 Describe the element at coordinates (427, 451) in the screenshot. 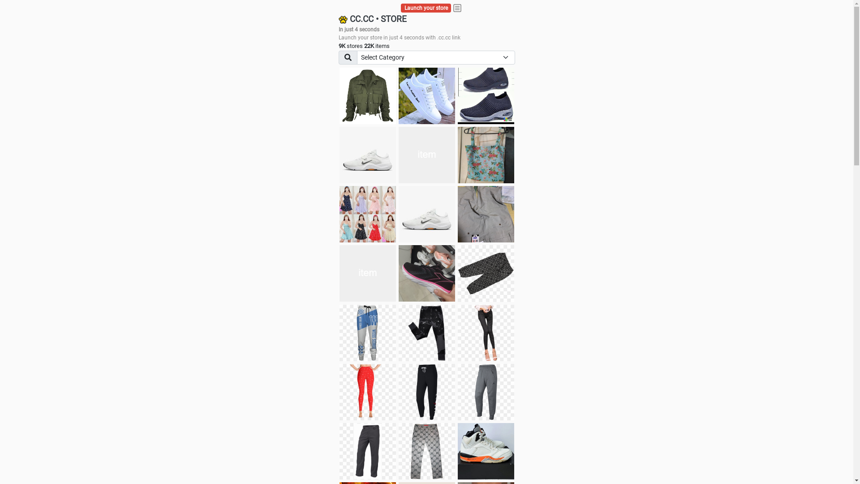

I see `Pant` at that location.